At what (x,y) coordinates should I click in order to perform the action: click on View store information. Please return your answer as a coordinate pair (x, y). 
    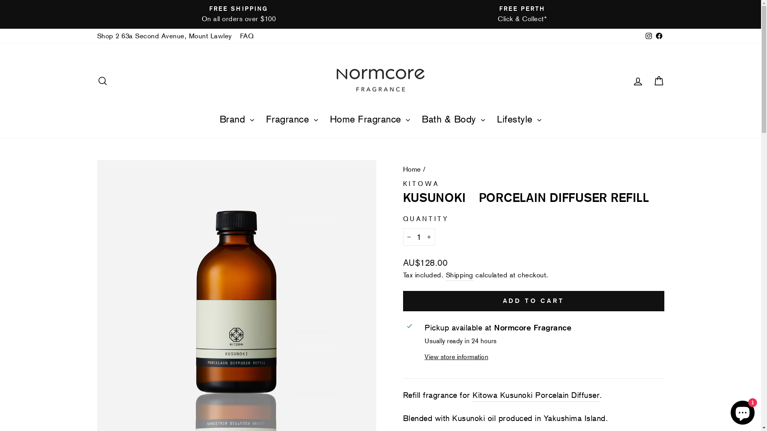
    Looking at the image, I should click on (542, 357).